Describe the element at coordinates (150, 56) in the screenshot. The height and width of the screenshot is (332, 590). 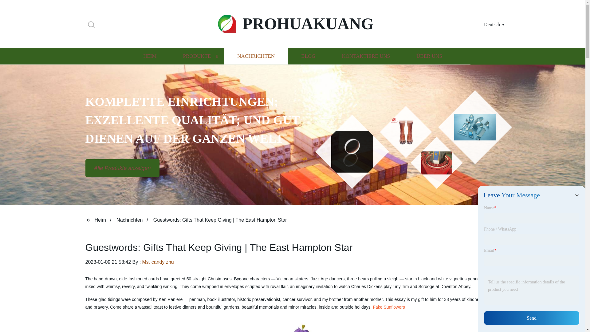
I see `HEIM` at that location.